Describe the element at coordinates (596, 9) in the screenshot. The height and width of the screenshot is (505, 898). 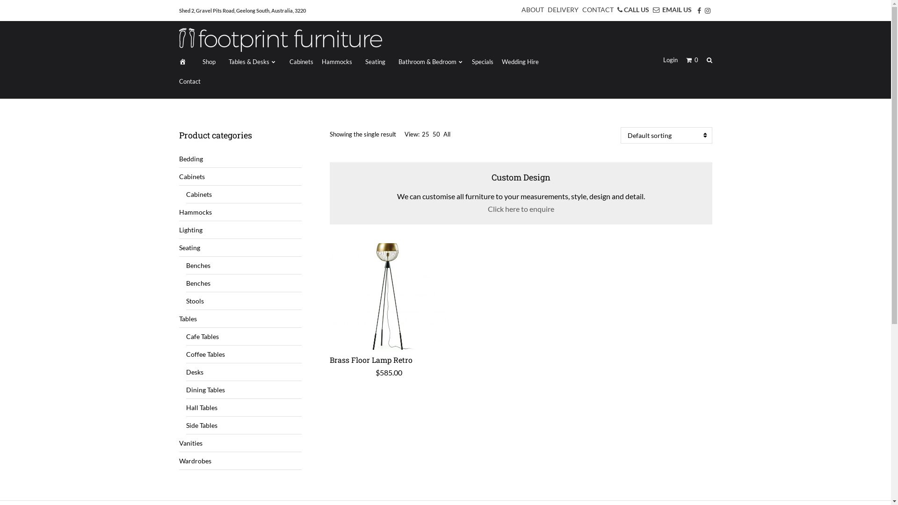
I see `CONTACT` at that location.